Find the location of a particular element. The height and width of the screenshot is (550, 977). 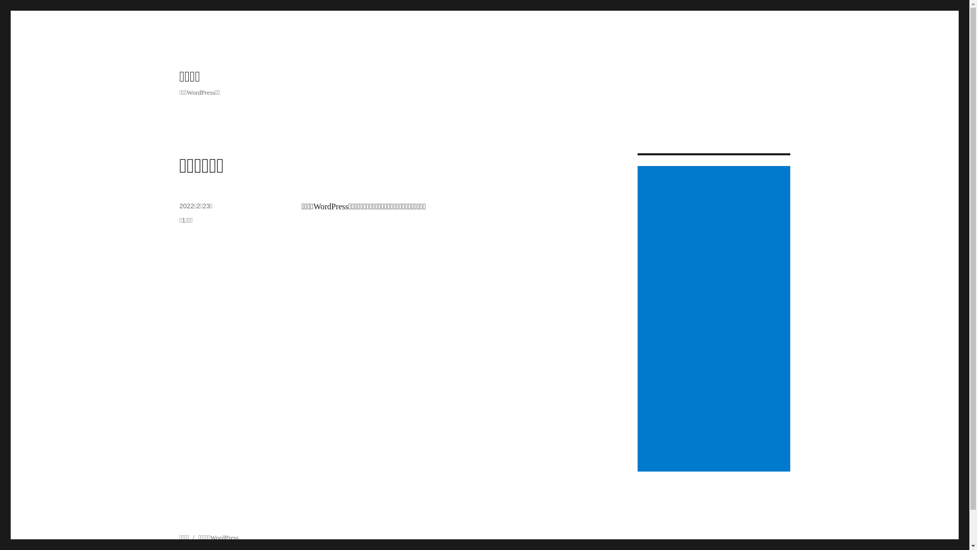

Advertisement is located at coordinates (715, 320).